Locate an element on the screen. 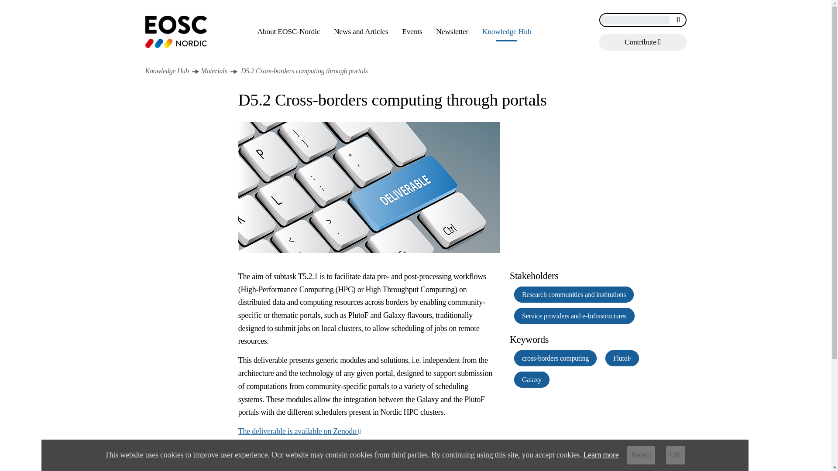  Events is located at coordinates (412, 31).